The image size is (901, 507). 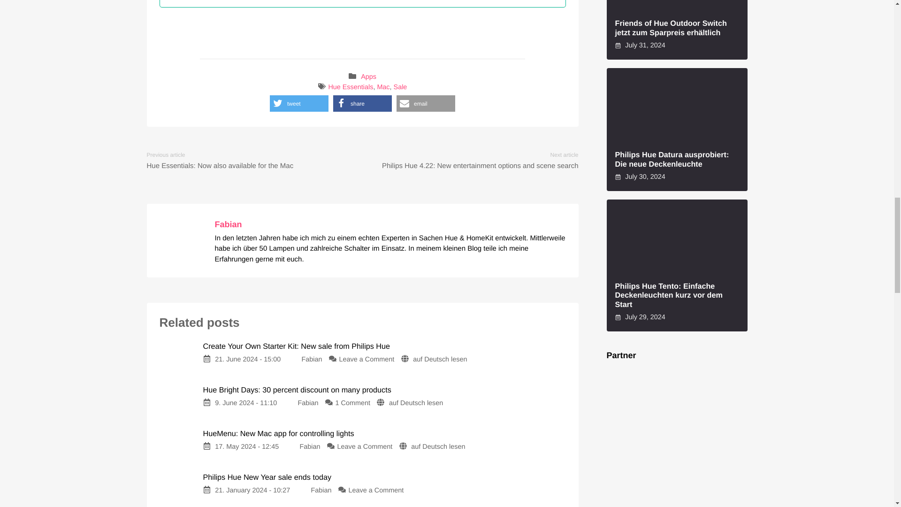 I want to click on Share on Twitter, so click(x=299, y=103).